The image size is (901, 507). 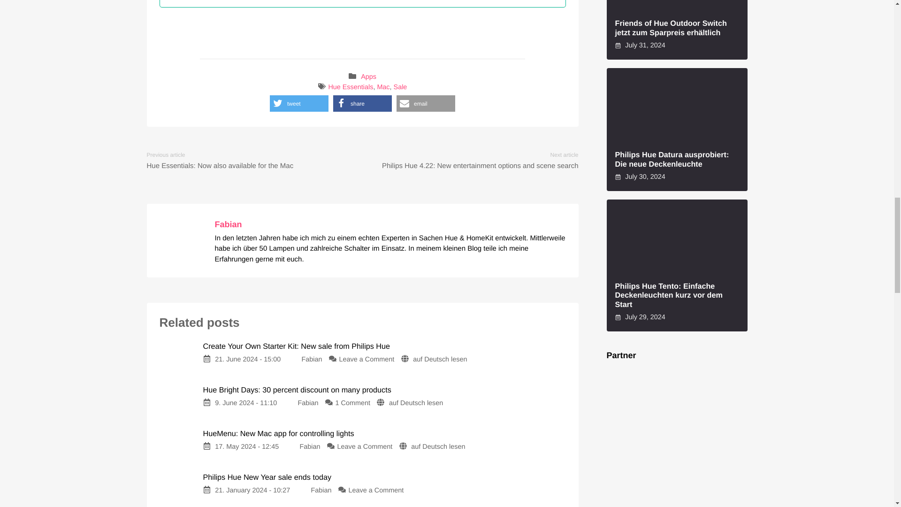 I want to click on Share on Twitter, so click(x=299, y=103).